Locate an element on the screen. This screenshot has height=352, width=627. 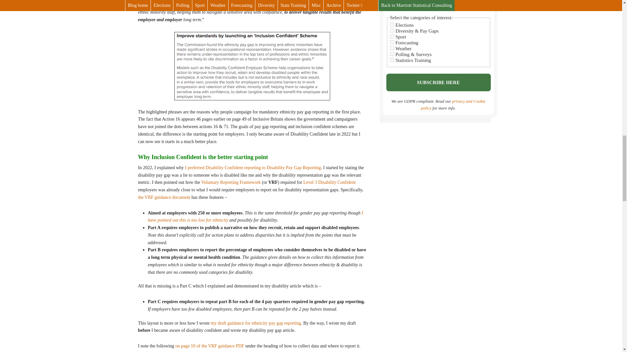
Voluntary Reporting Framework is located at coordinates (231, 182).